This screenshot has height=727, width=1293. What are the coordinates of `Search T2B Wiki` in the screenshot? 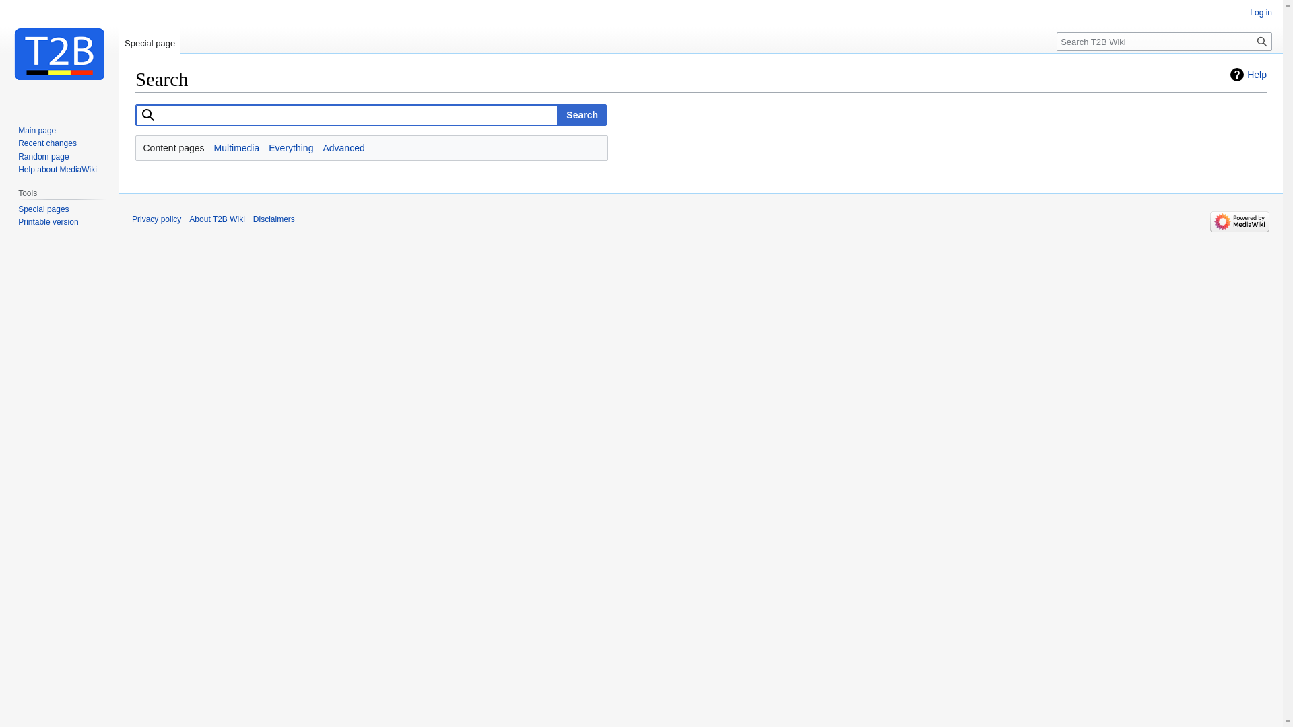 It's located at (347, 114).